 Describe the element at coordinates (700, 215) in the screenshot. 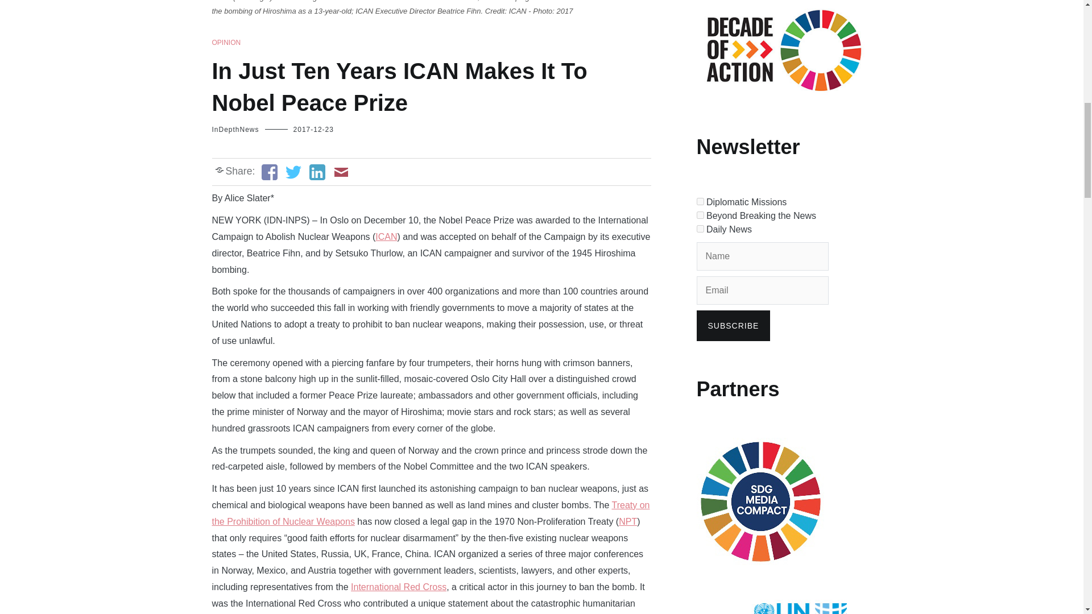

I see `9` at that location.